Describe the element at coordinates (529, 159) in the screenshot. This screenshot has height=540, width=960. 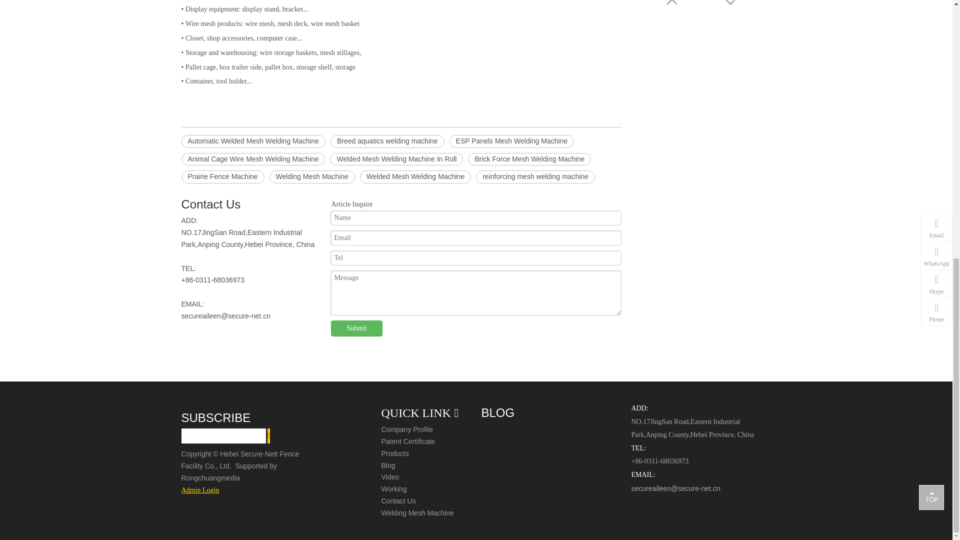
I see `Brick Force Mesh Welding Machine` at that location.